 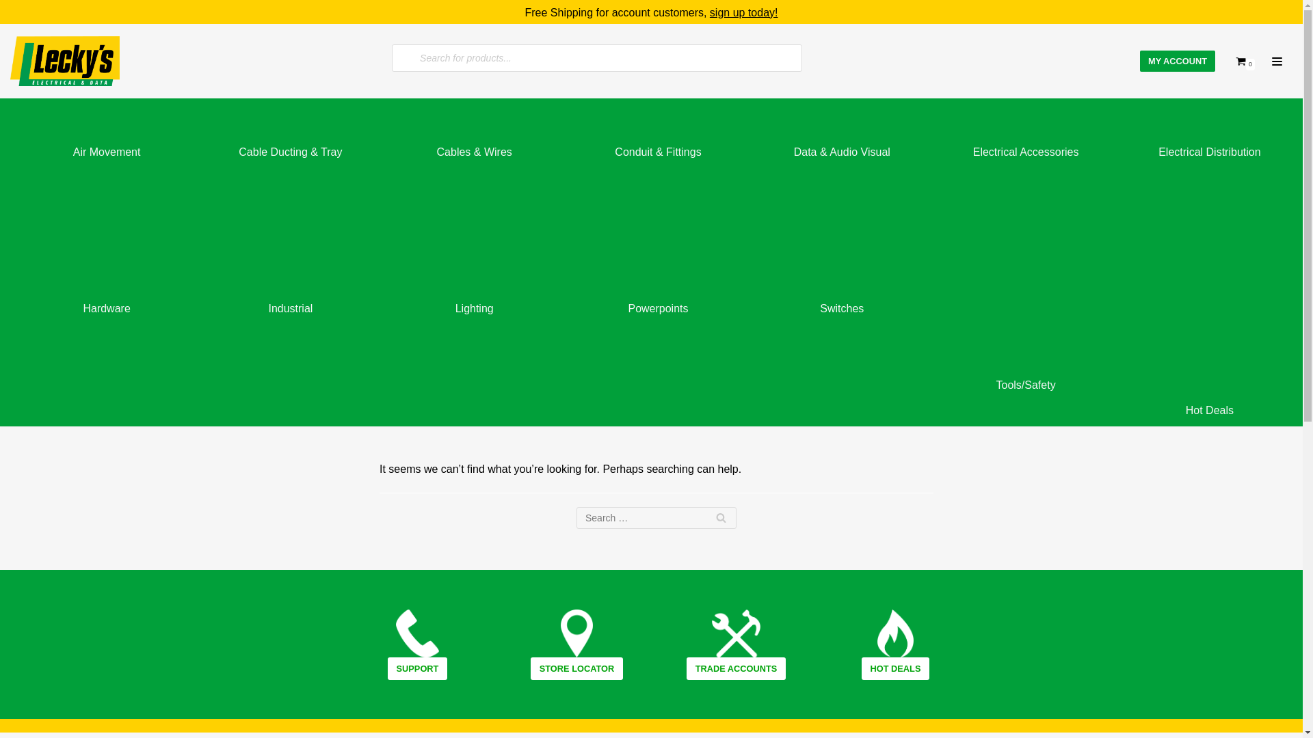 I want to click on 0, so click(x=1245, y=61).